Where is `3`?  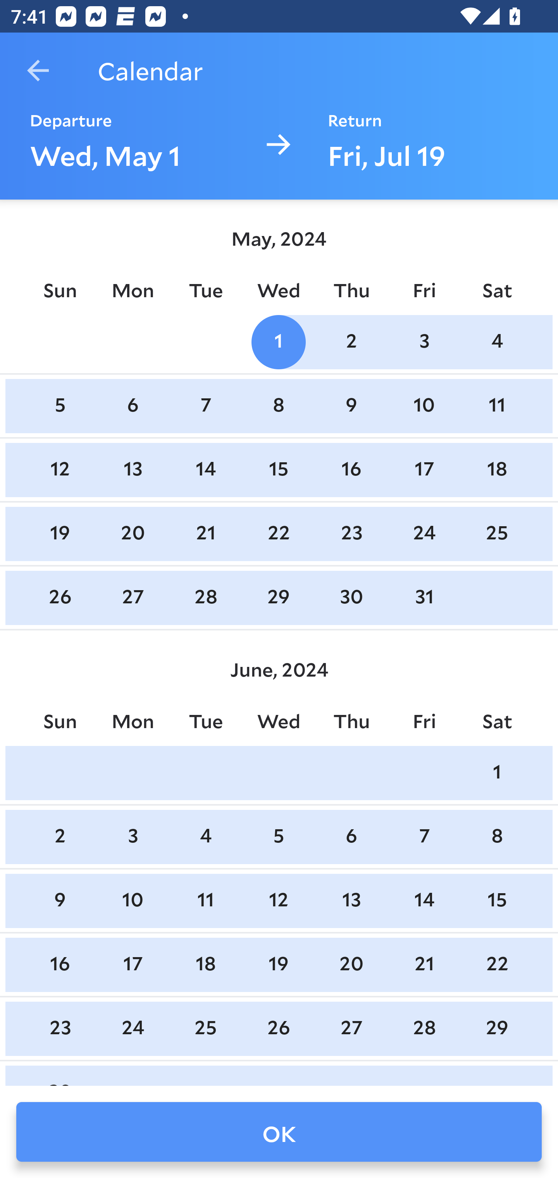 3 is located at coordinates (424, 341).